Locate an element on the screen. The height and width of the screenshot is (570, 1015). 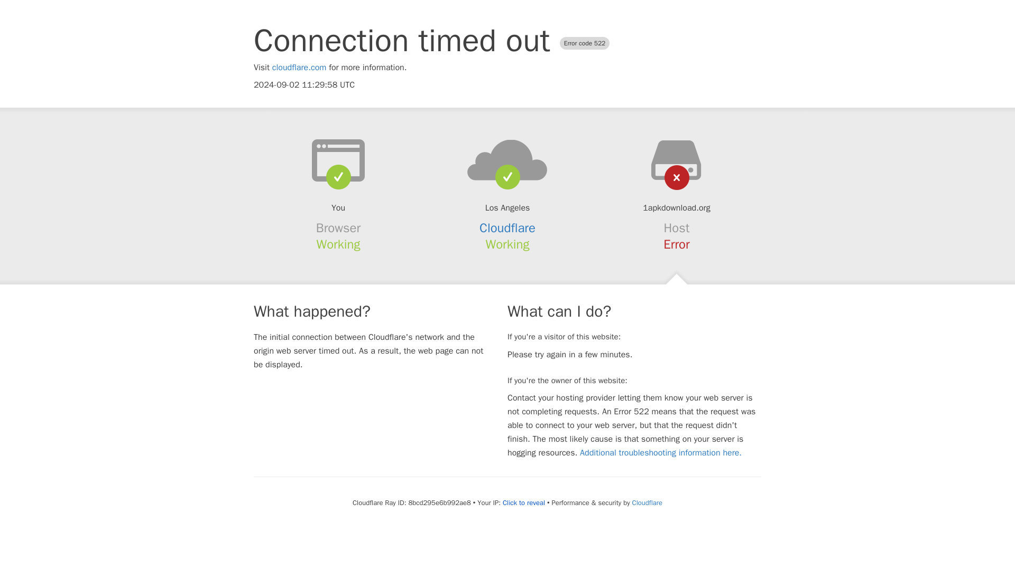
Cloudflare is located at coordinates (647, 502).